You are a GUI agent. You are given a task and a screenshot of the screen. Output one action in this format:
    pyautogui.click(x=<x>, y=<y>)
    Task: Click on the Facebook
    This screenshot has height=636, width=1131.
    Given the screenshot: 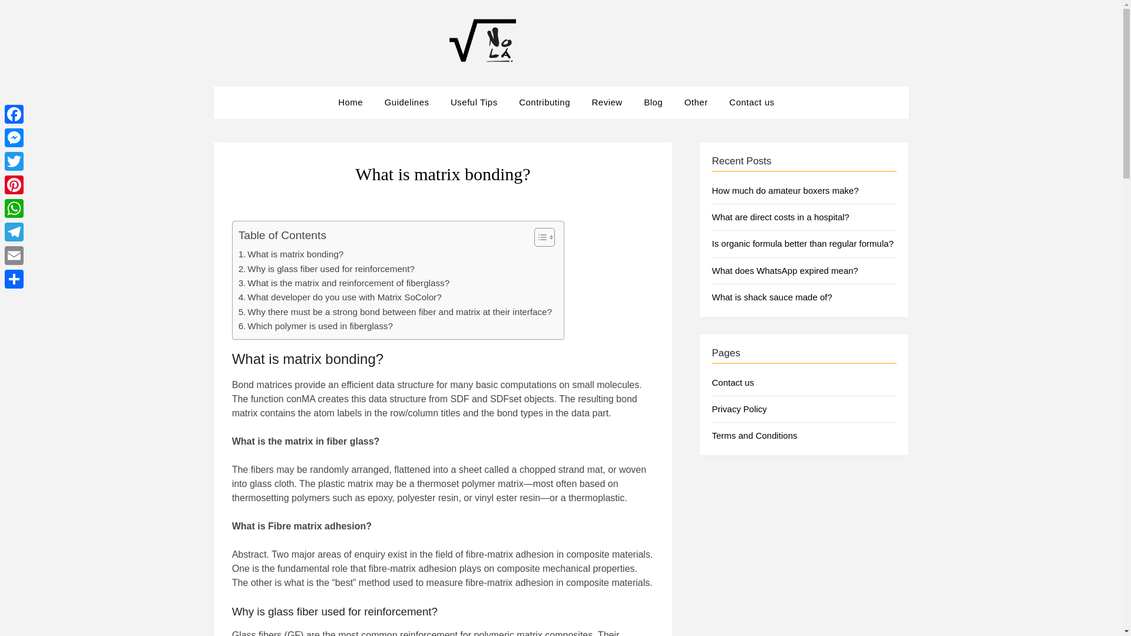 What is the action you would take?
    pyautogui.click(x=14, y=114)
    